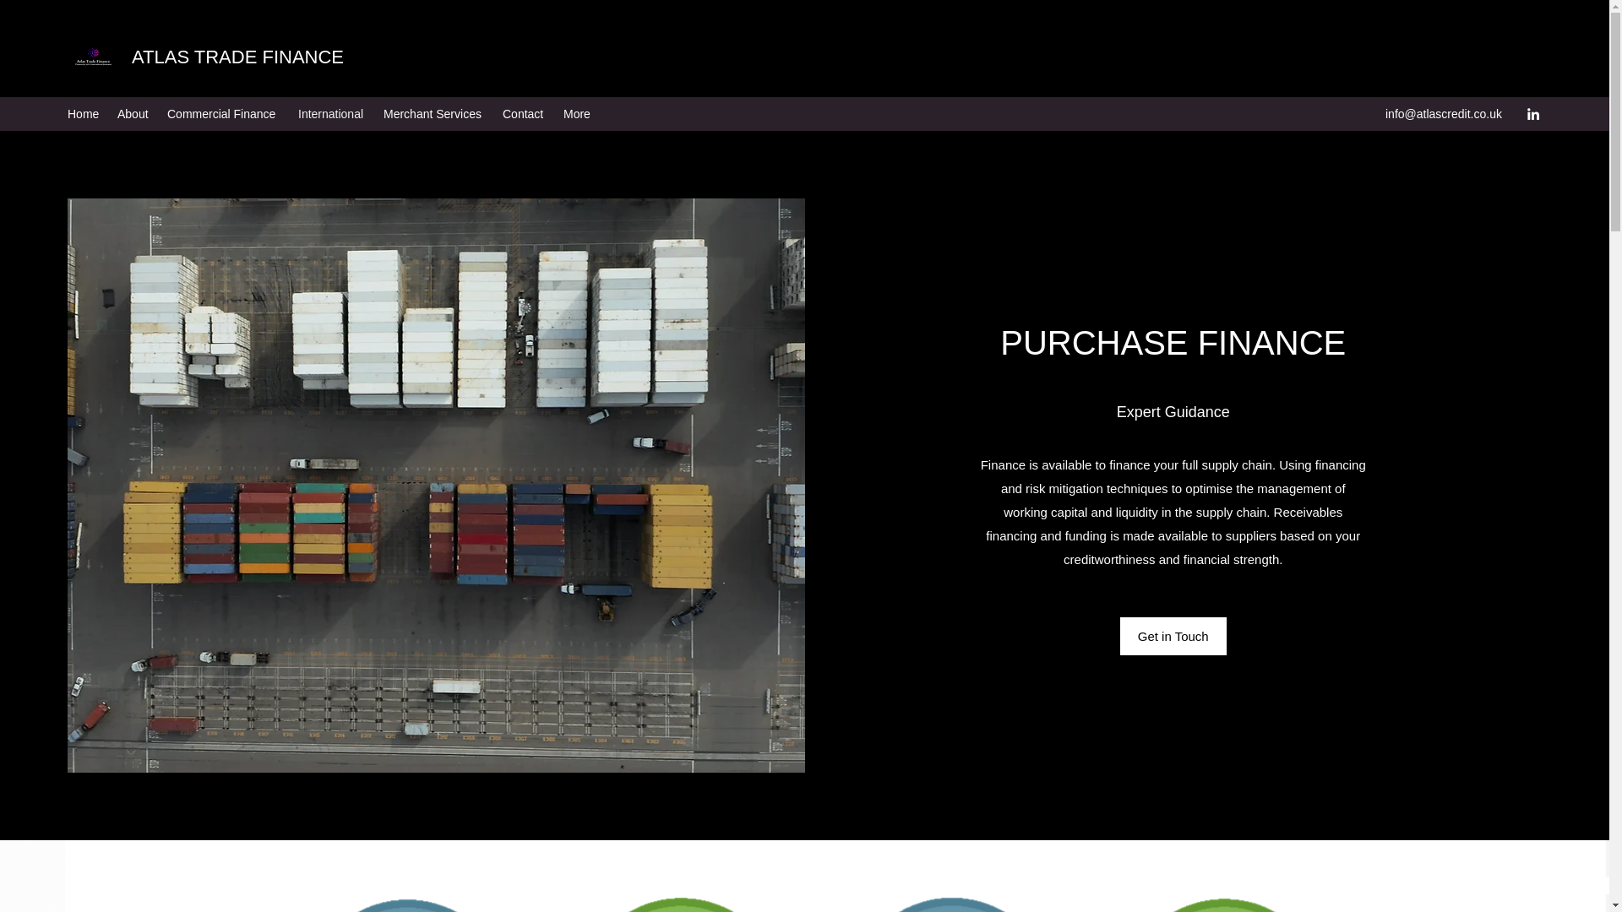 This screenshot has height=912, width=1622. Describe the element at coordinates (133, 113) in the screenshot. I see `About` at that location.